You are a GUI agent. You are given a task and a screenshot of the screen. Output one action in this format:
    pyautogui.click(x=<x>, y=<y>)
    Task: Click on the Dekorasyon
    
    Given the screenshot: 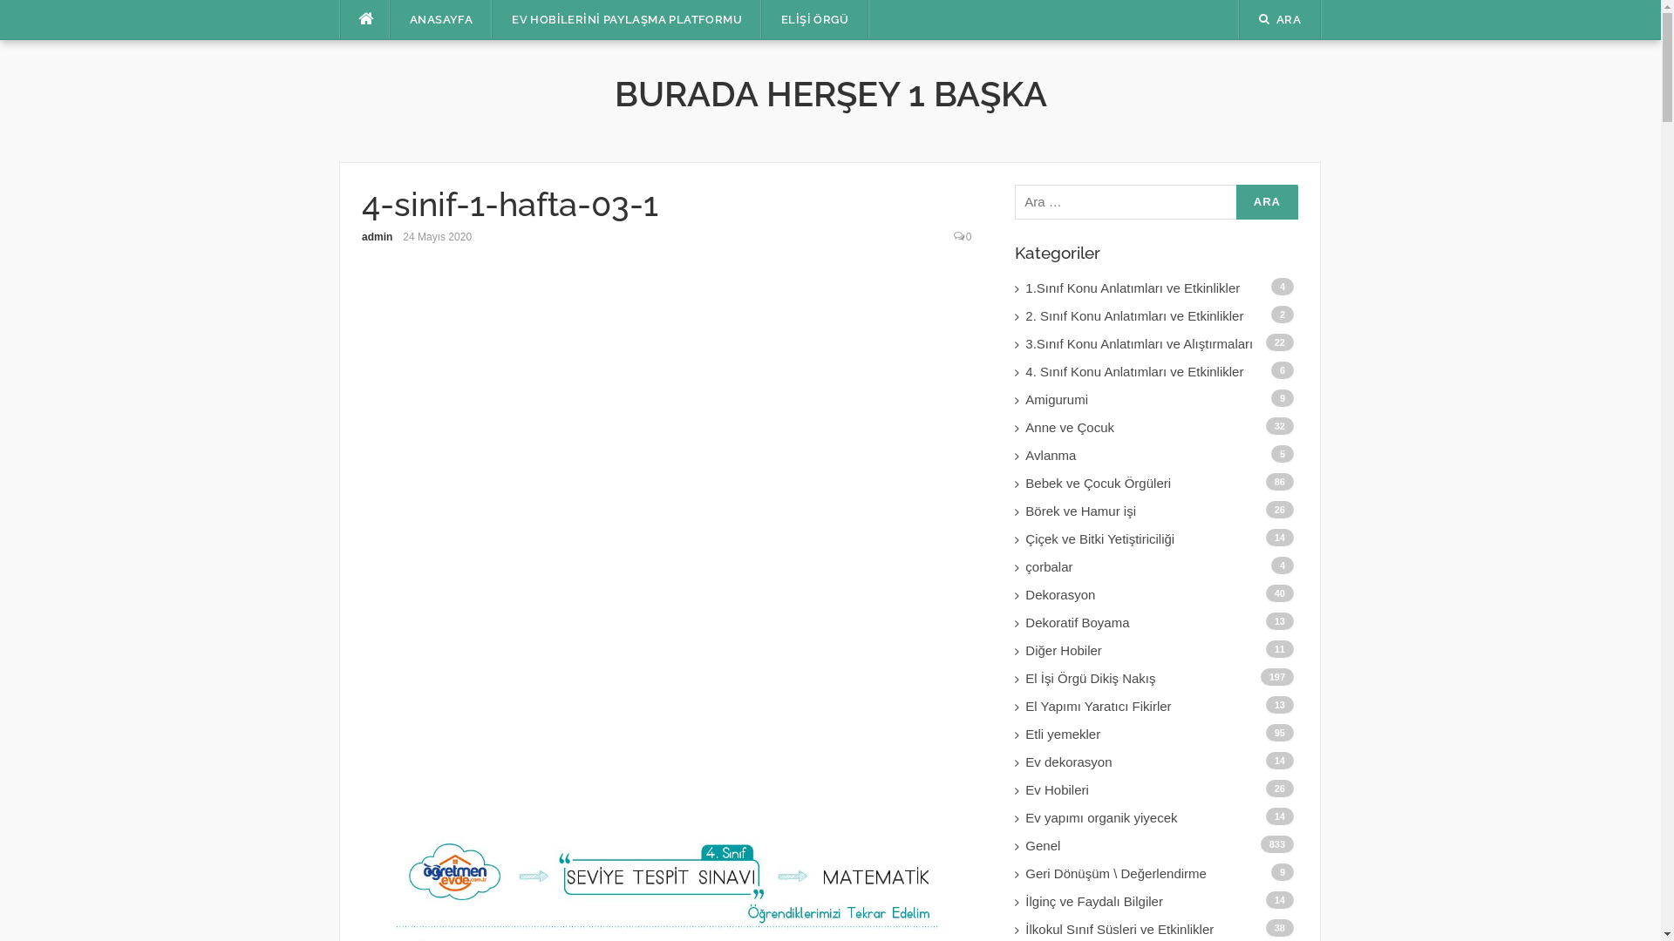 What is the action you would take?
    pyautogui.click(x=1161, y=595)
    